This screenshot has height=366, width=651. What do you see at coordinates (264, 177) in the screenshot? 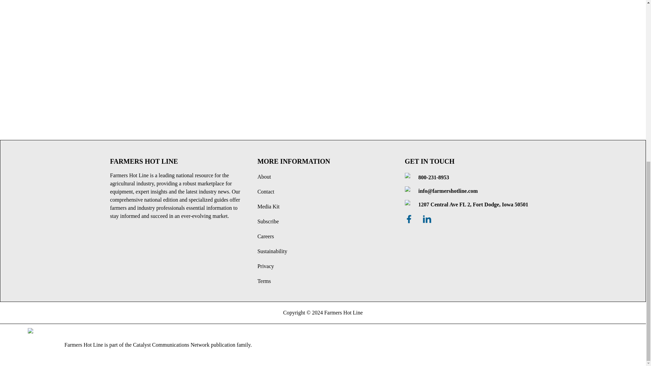
I see `About` at bounding box center [264, 177].